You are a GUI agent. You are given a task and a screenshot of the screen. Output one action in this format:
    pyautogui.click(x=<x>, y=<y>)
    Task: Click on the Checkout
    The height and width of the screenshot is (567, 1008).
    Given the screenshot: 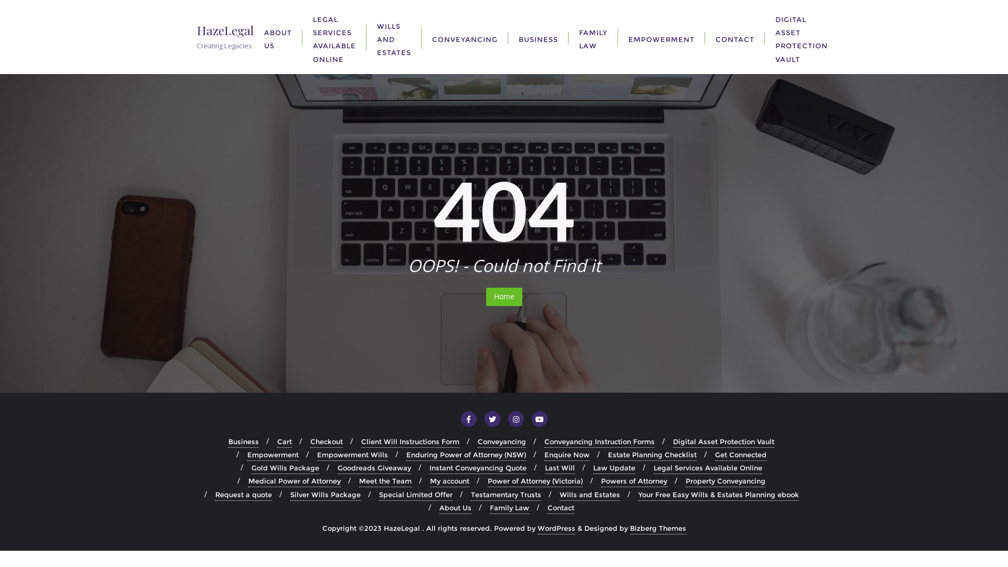 What is the action you would take?
    pyautogui.click(x=327, y=442)
    